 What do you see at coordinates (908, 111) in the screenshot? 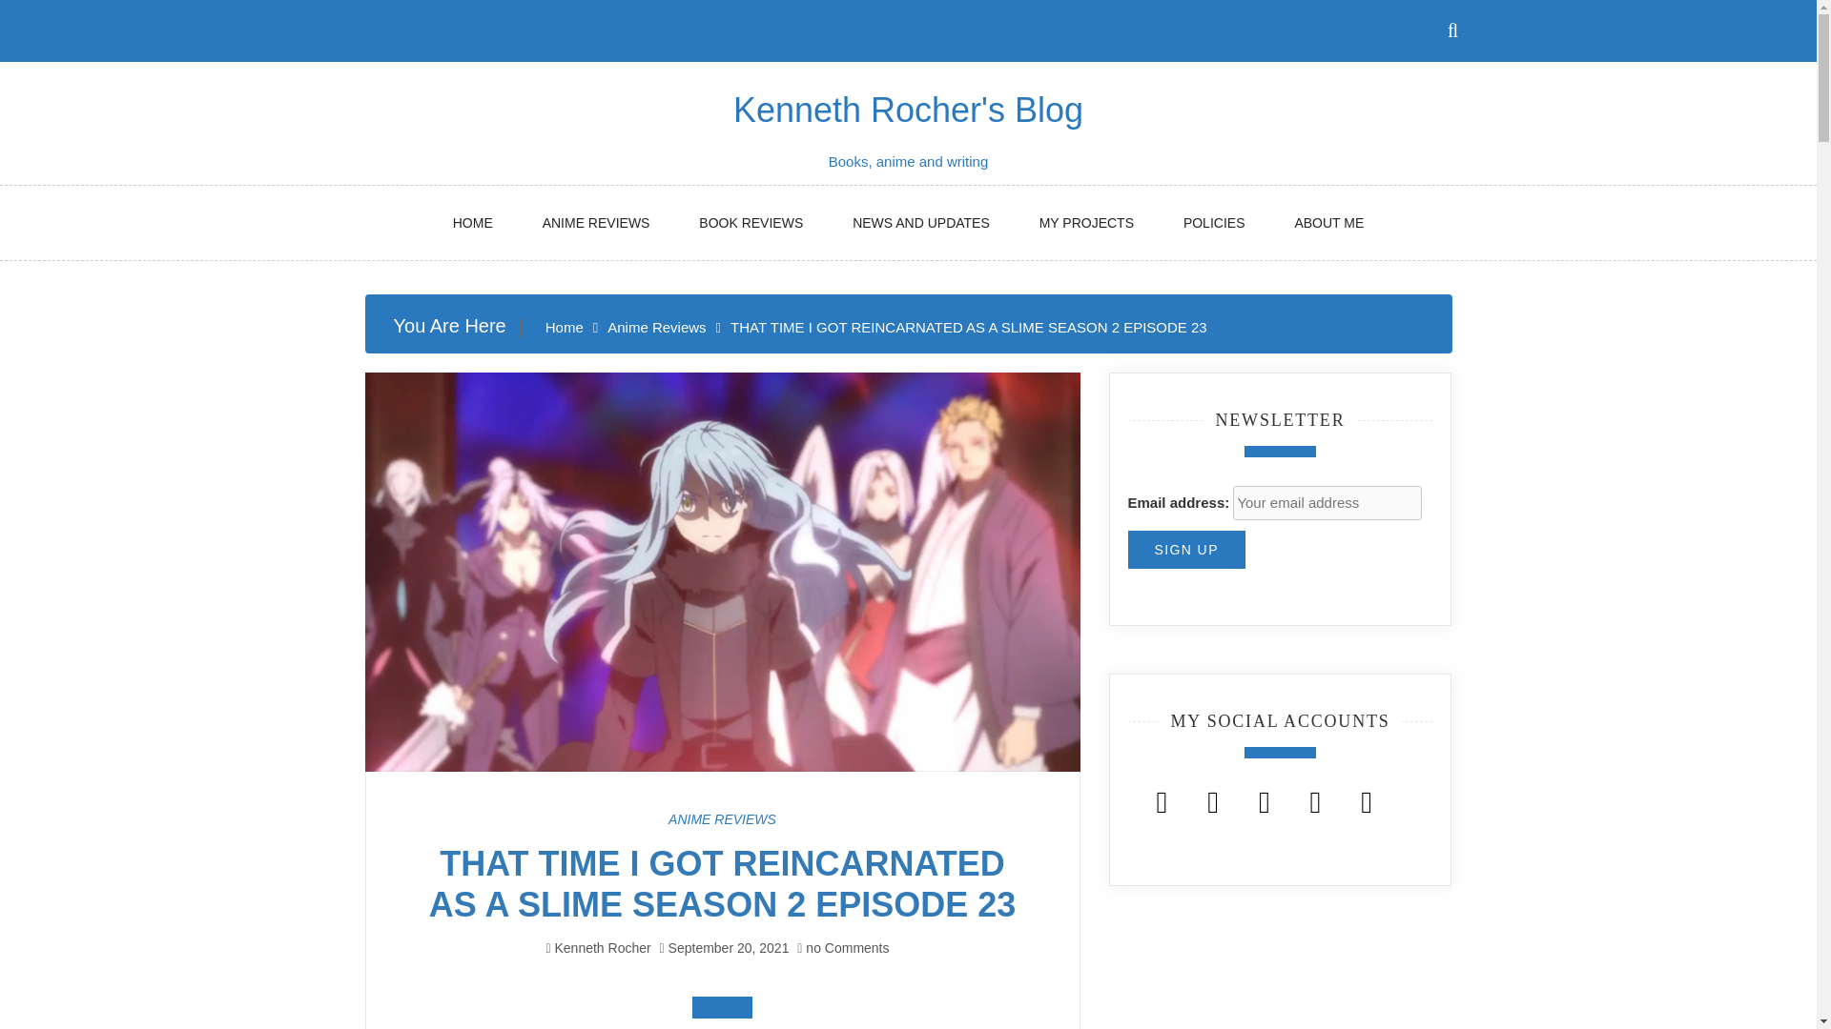
I see `Kenneth Rocher's Blog` at bounding box center [908, 111].